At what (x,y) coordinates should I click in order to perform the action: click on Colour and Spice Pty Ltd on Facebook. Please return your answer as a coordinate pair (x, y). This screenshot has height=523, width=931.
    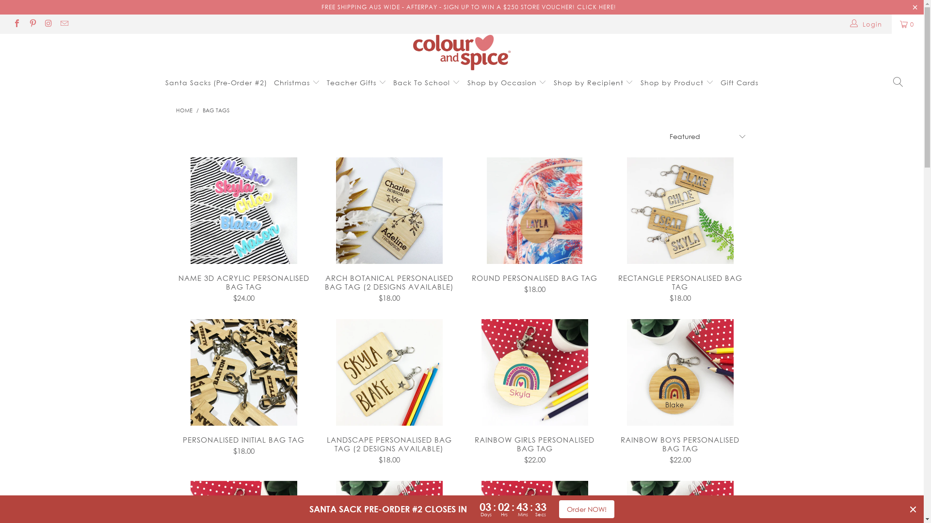
    Looking at the image, I should click on (16, 24).